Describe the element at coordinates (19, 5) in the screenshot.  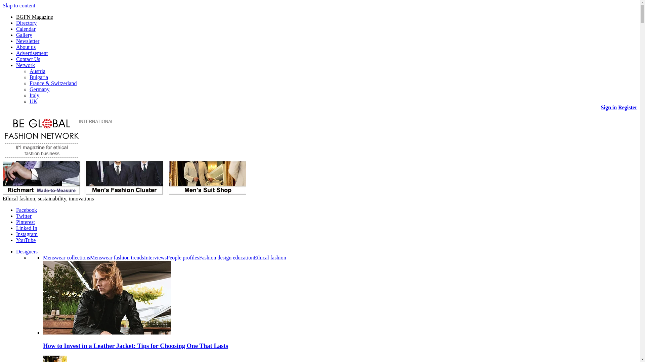
I see `Skip to content` at that location.